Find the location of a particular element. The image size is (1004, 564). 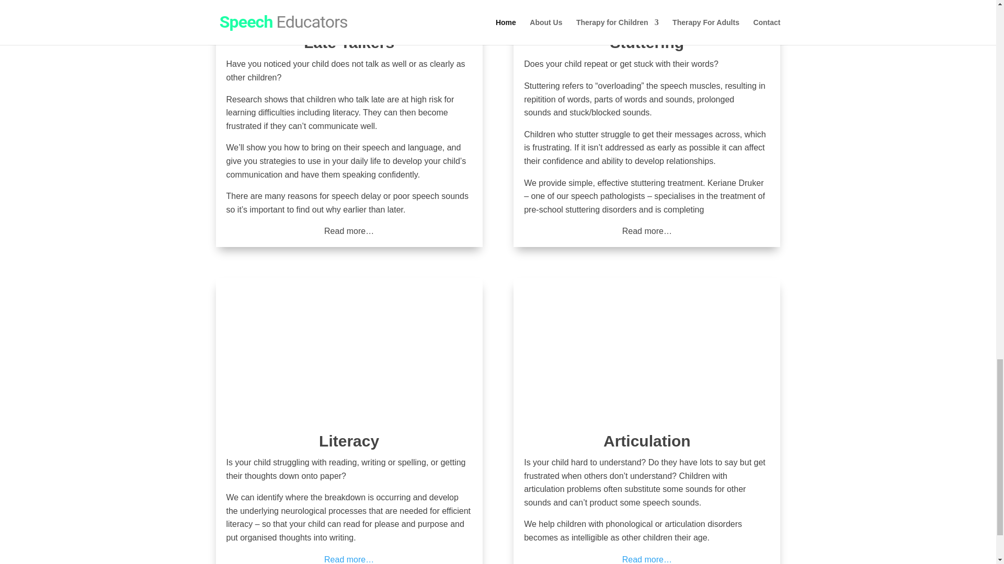

Speech Therapy for Stuttering is located at coordinates (647, 231).